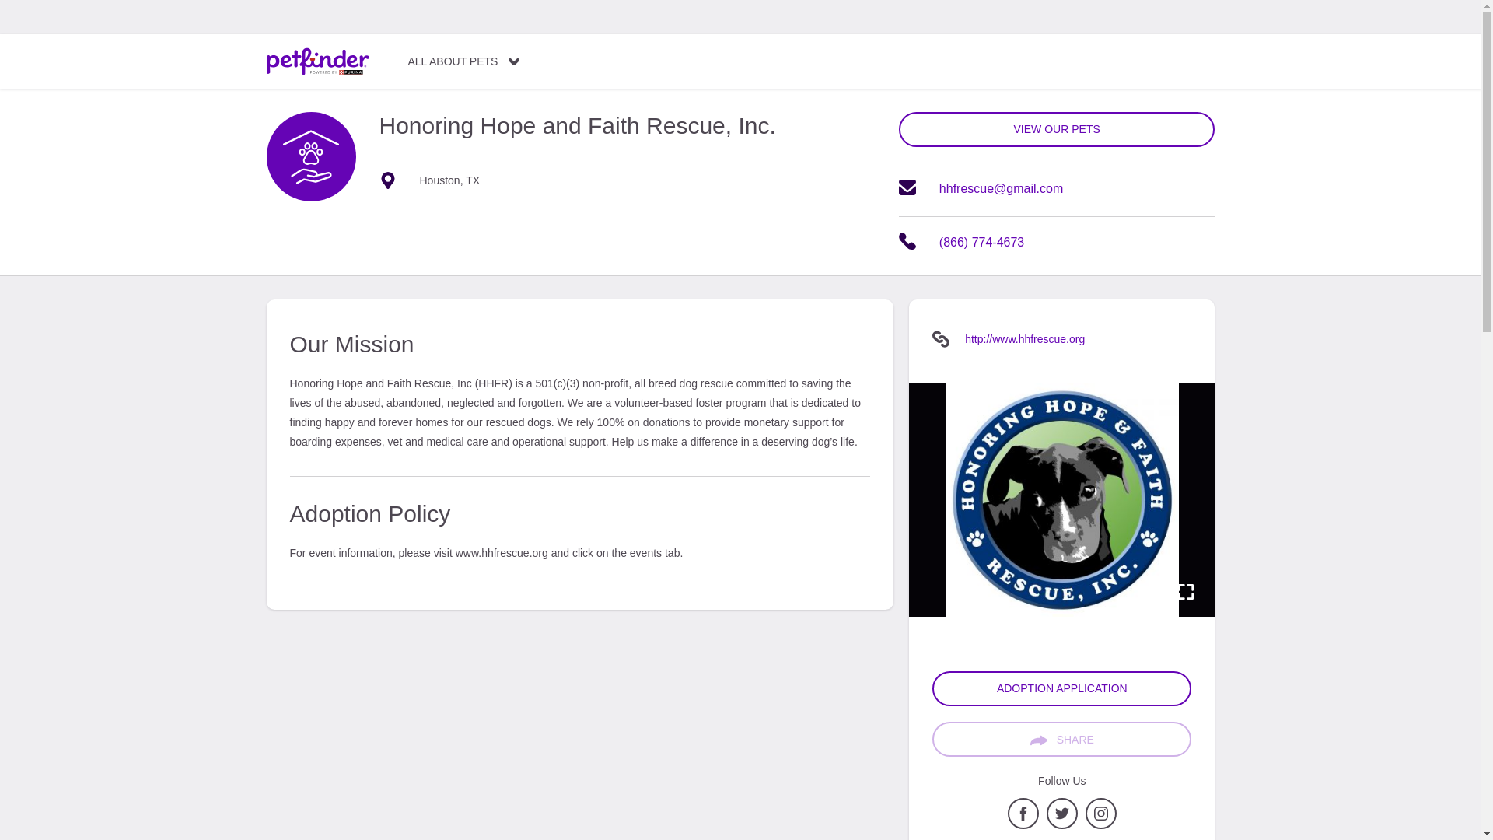 The width and height of the screenshot is (1493, 840). What do you see at coordinates (1101, 825) in the screenshot?
I see `Follow Us on Instagram` at bounding box center [1101, 825].